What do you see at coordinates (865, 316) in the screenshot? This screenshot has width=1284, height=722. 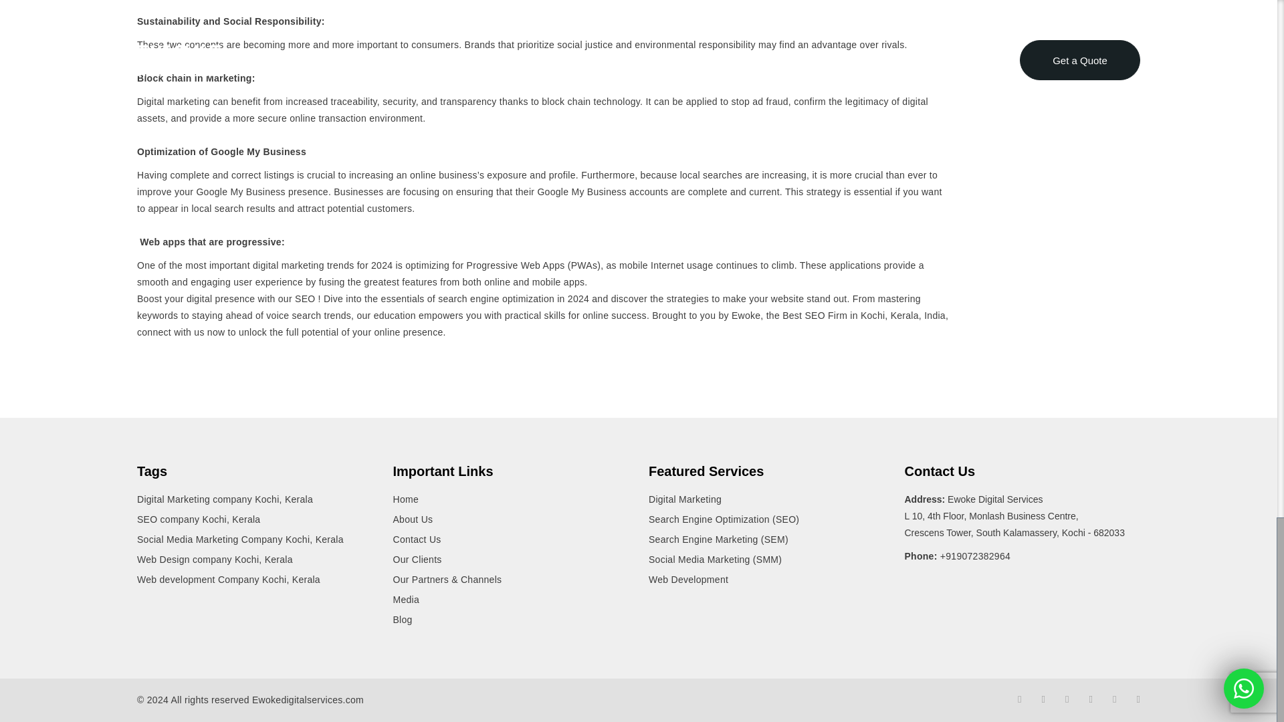 I see `Best SEO Firm in Kochi, Kerala, India,` at bounding box center [865, 316].